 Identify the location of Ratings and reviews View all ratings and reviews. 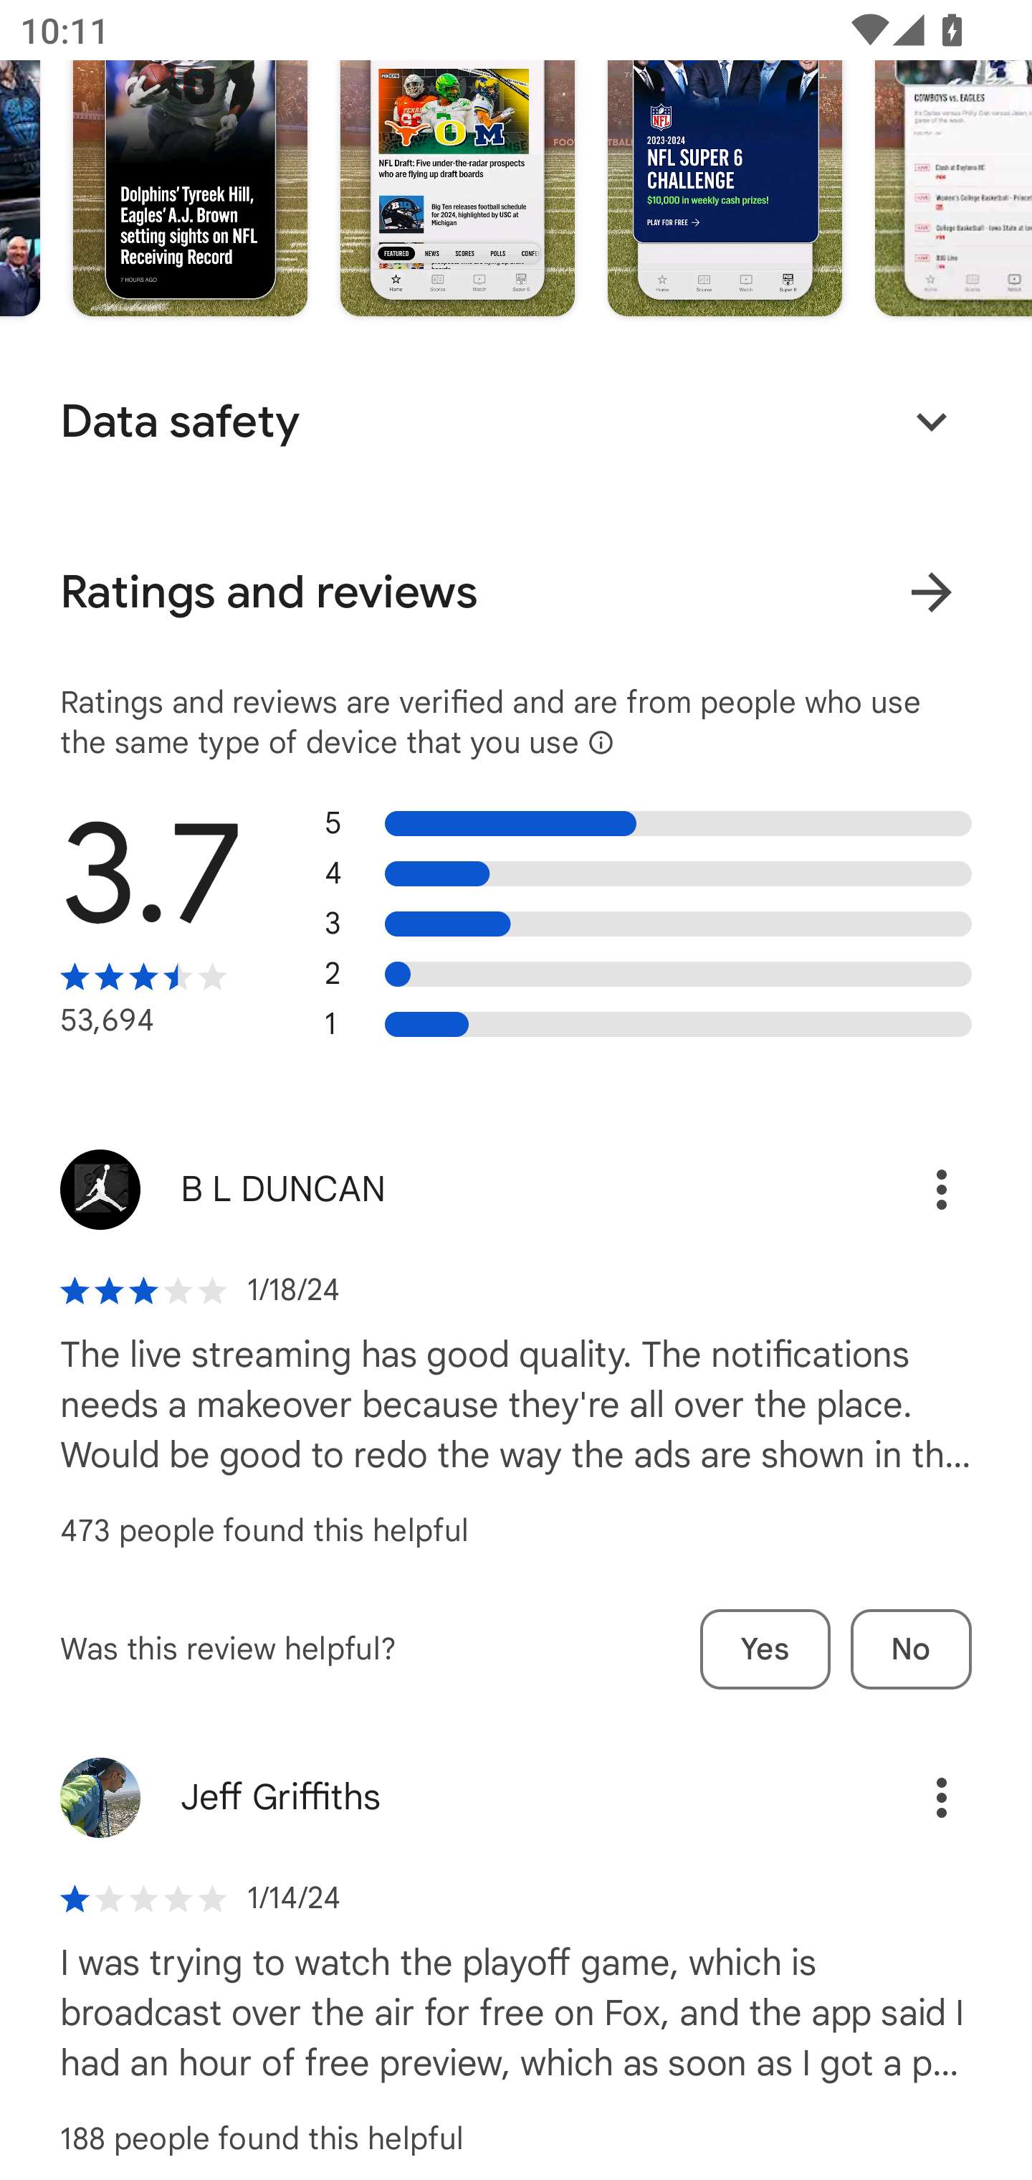
(516, 592).